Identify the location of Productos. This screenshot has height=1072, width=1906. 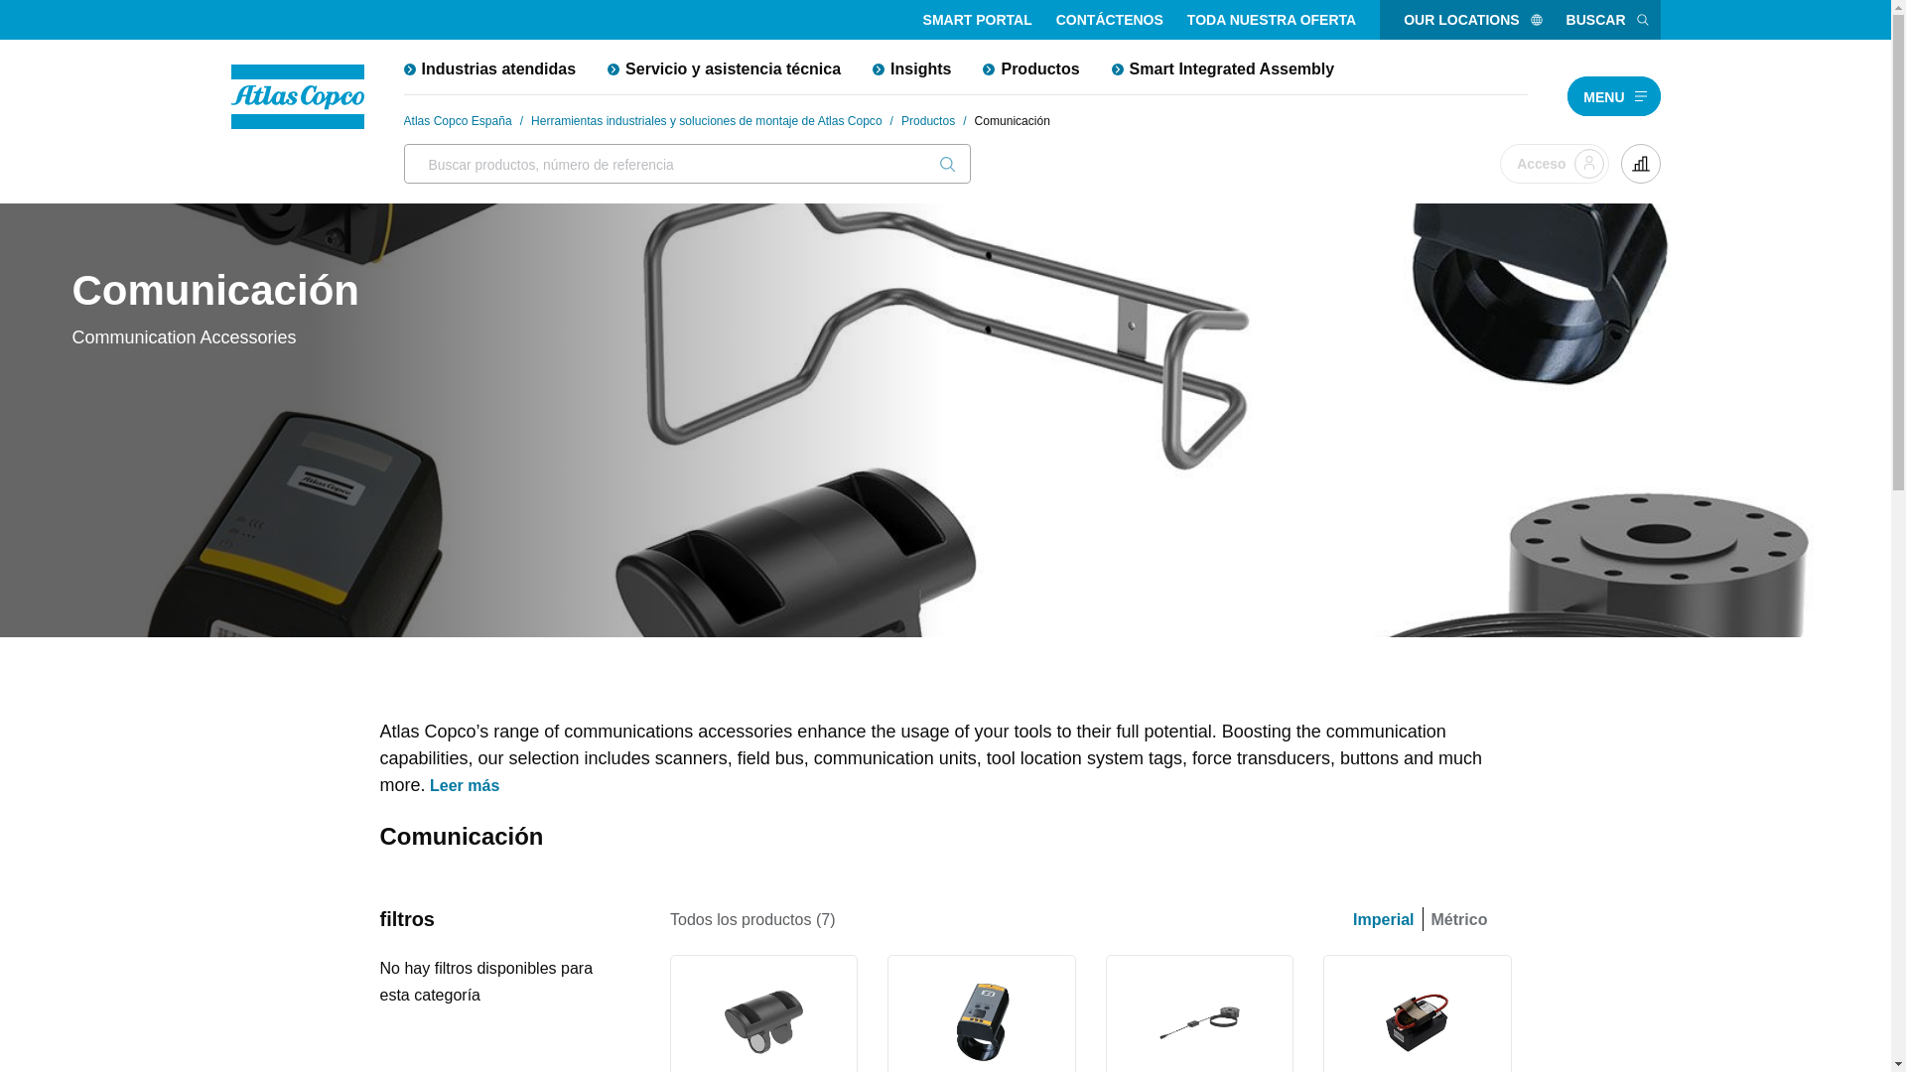
(1030, 68).